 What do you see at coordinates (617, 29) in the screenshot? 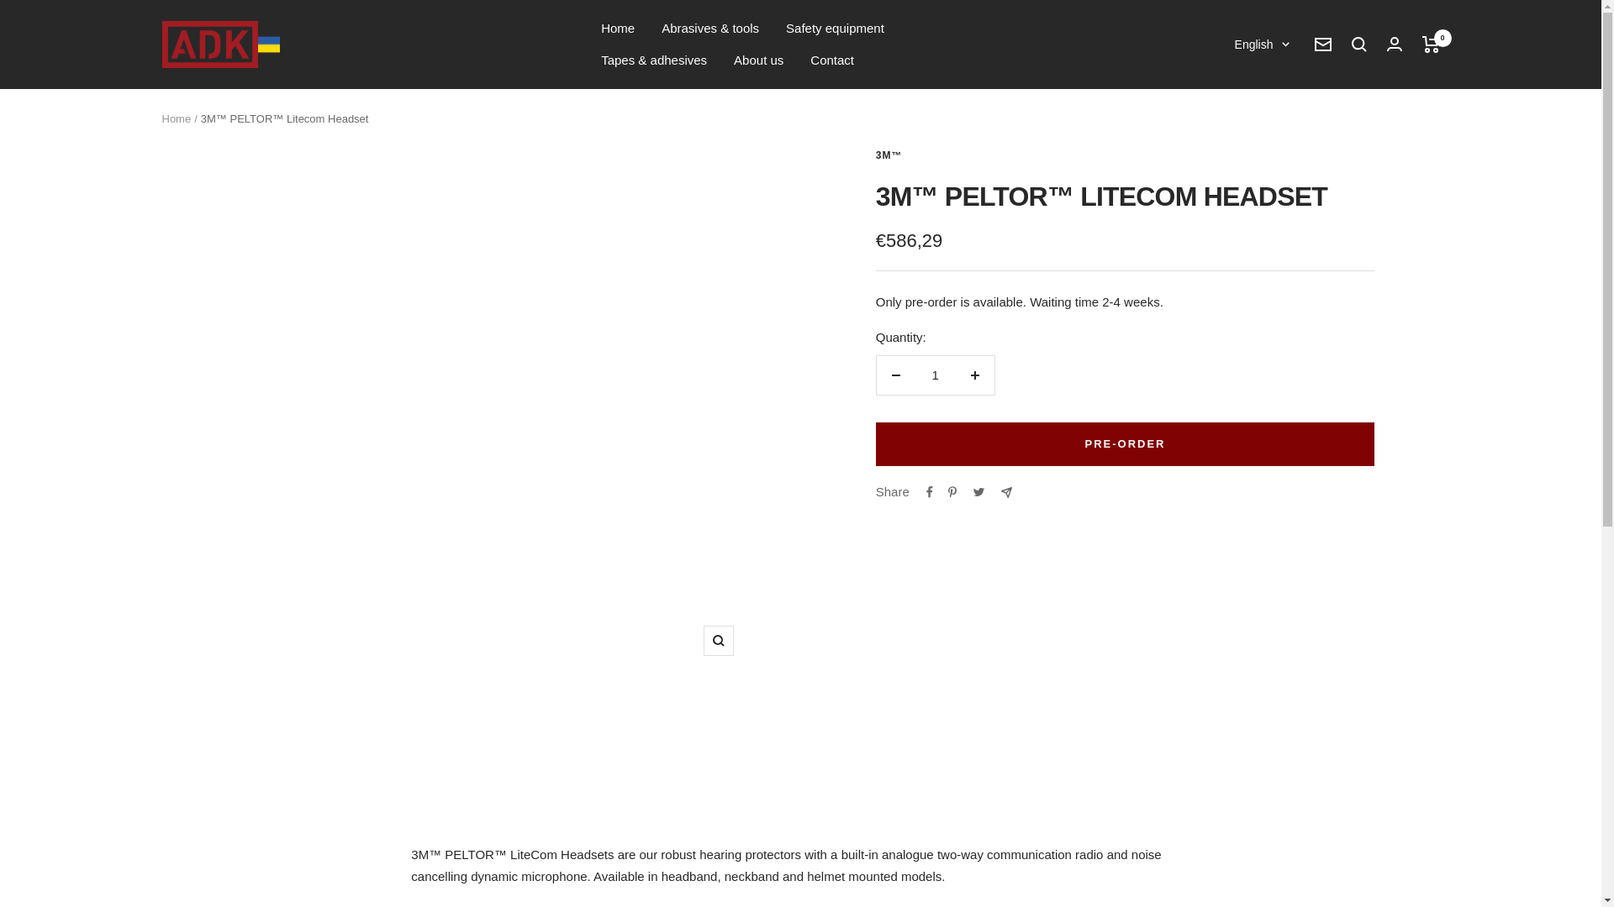
I see `Home` at bounding box center [617, 29].